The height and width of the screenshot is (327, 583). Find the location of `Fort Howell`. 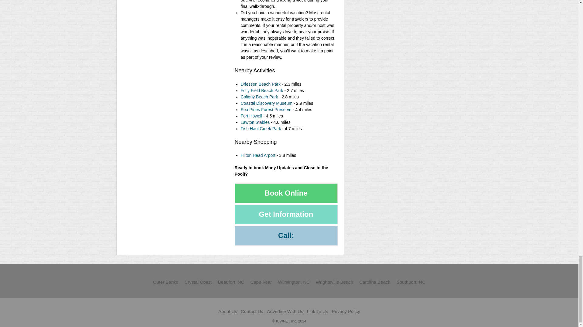

Fort Howell is located at coordinates (251, 116).